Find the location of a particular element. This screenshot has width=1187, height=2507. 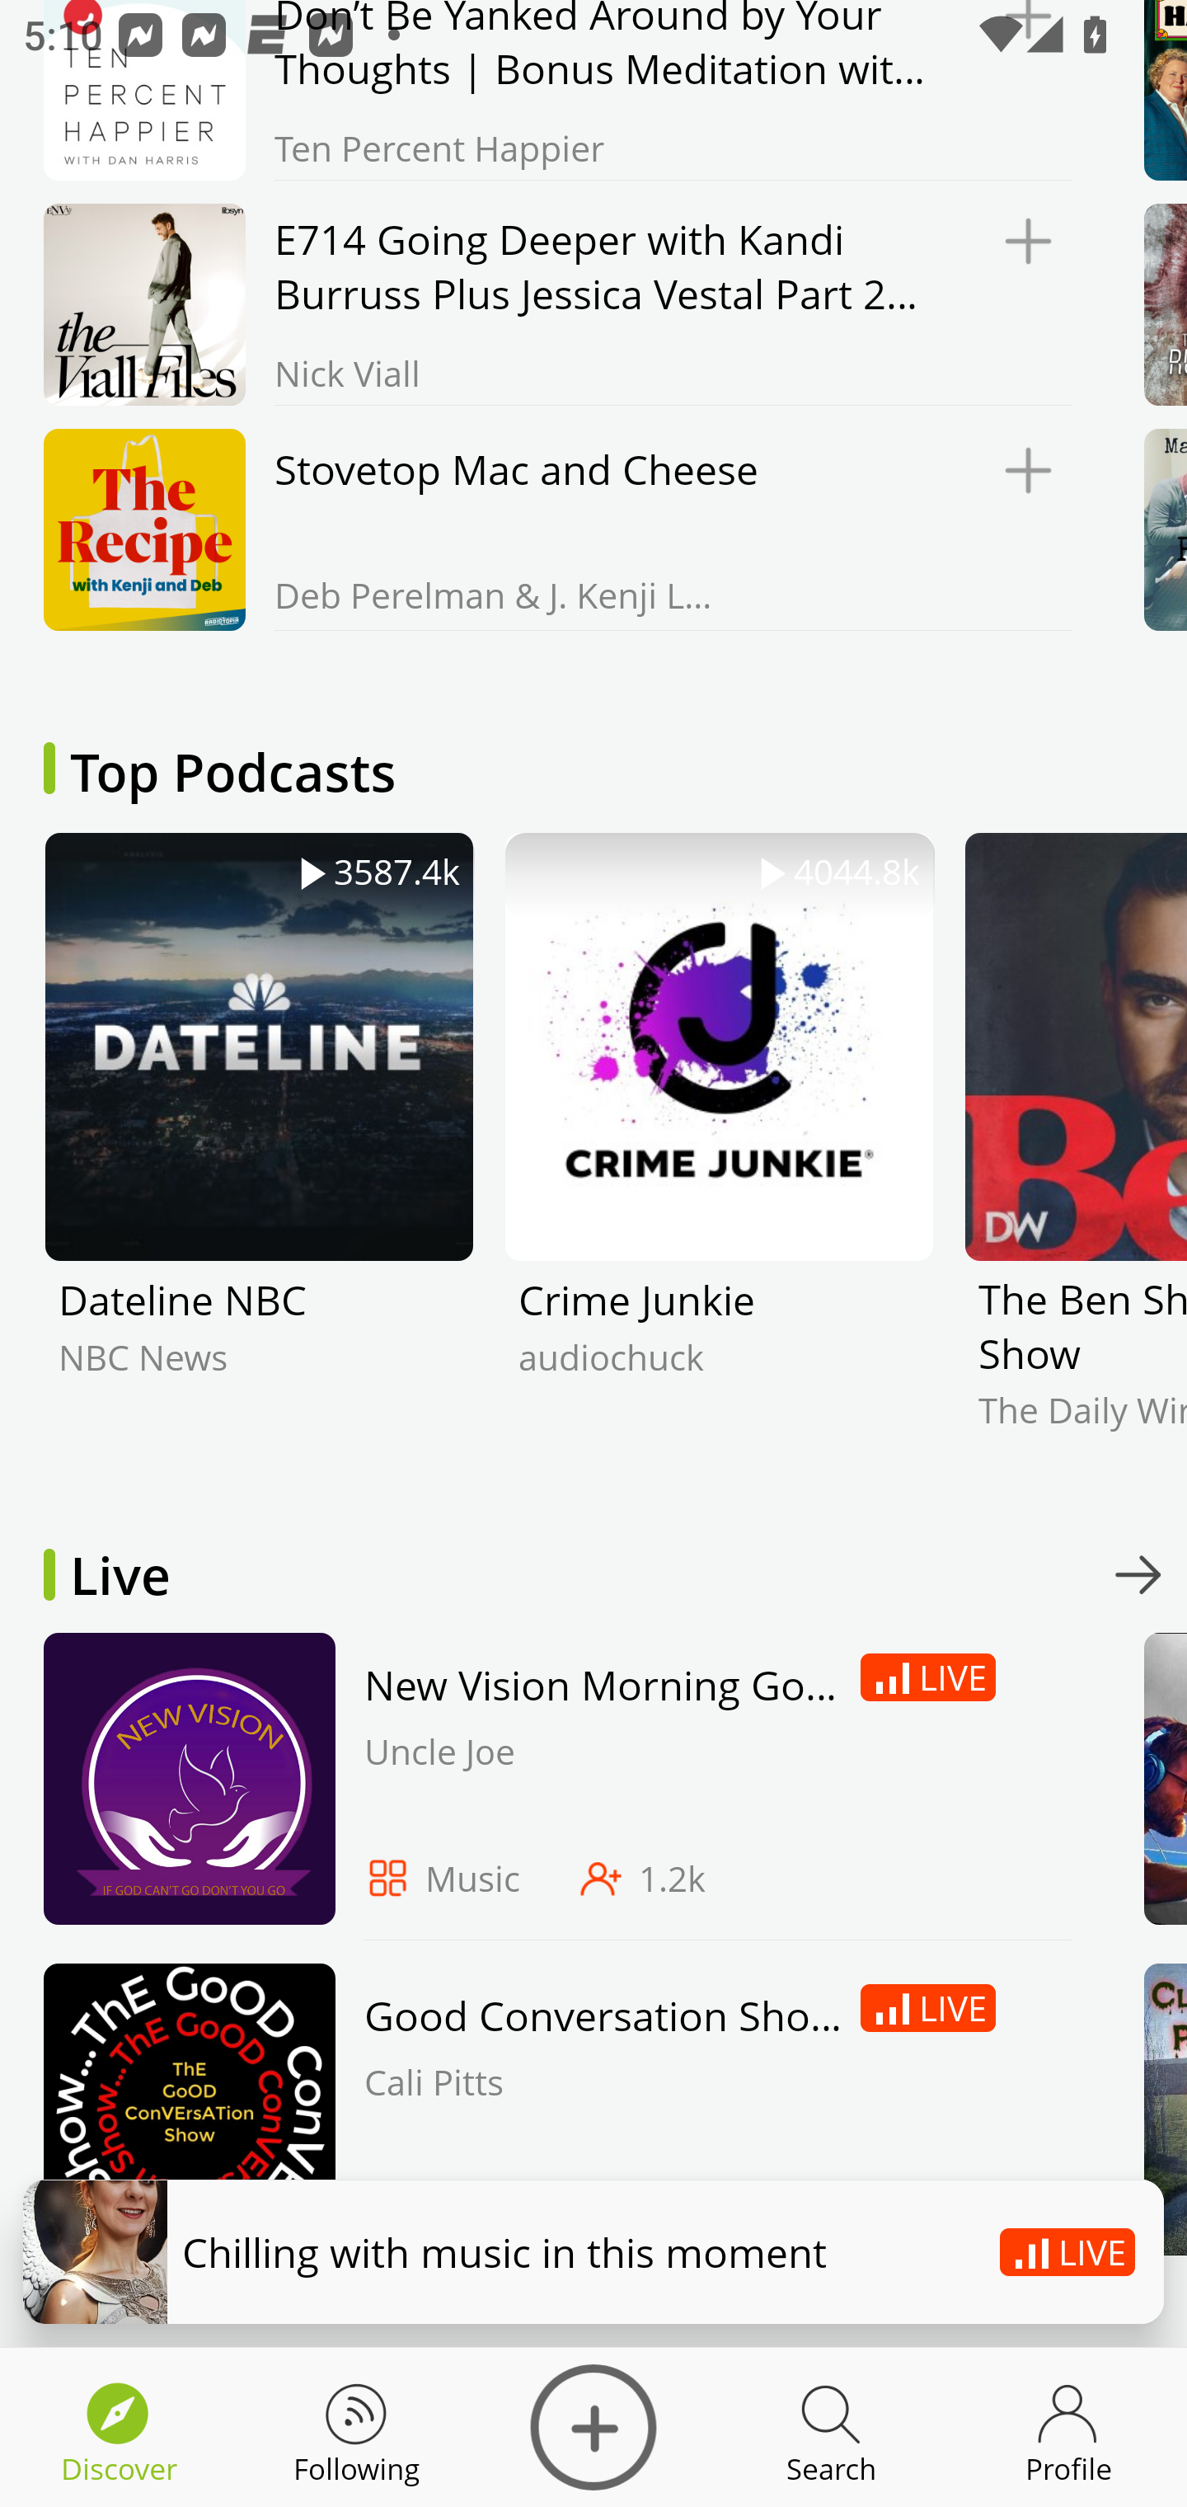

3587.4k Dateline NBC NBC News is located at coordinates (259, 1155).